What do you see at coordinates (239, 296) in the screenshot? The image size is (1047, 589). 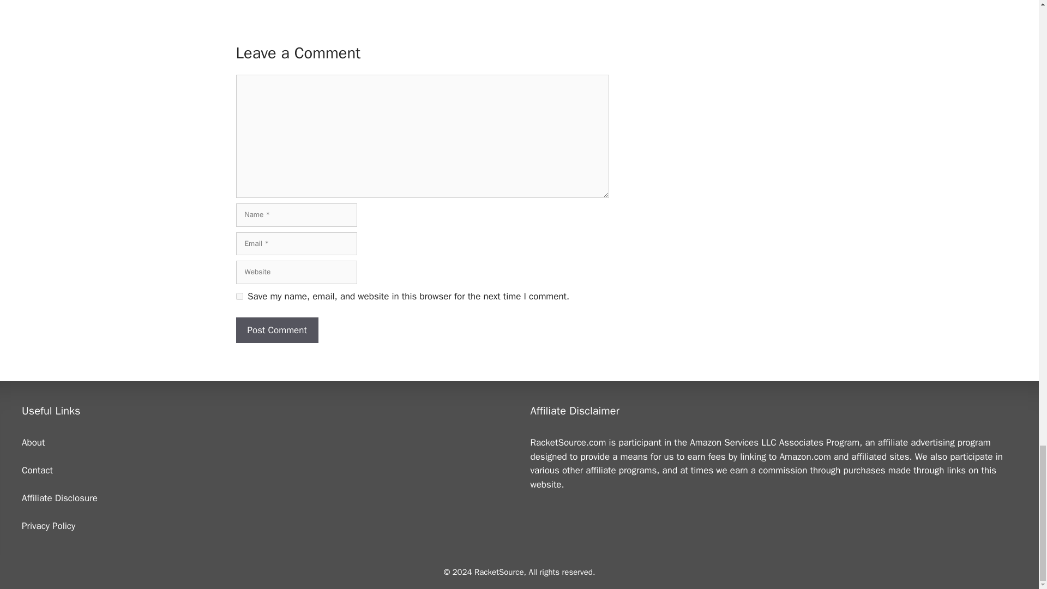 I see `yes` at bounding box center [239, 296].